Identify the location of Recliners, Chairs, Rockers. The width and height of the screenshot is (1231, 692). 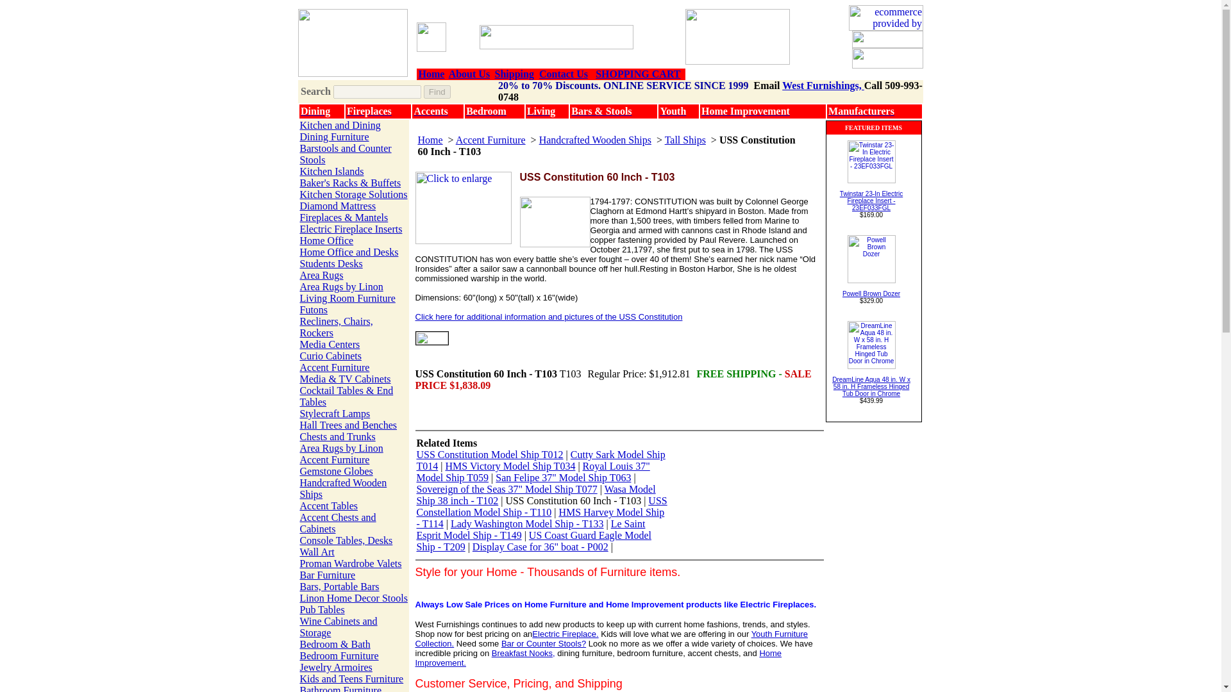
(336, 327).